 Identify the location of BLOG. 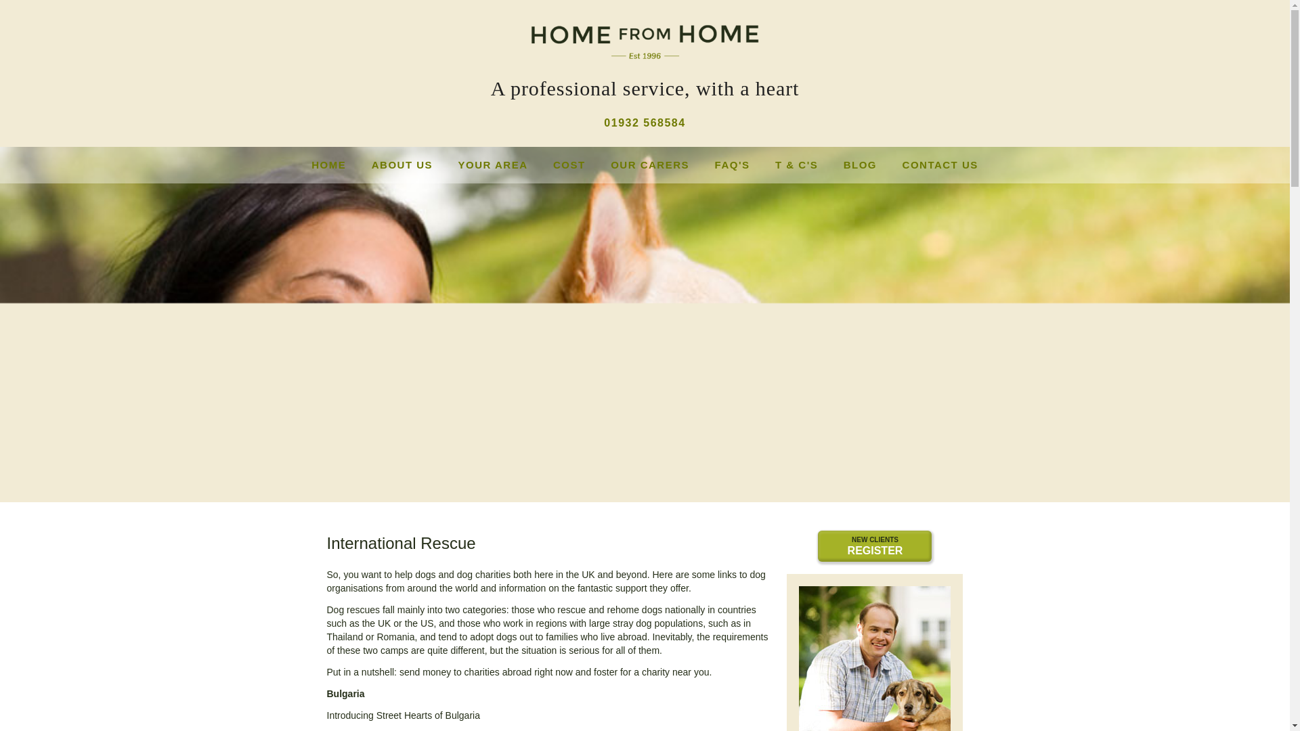
(860, 164).